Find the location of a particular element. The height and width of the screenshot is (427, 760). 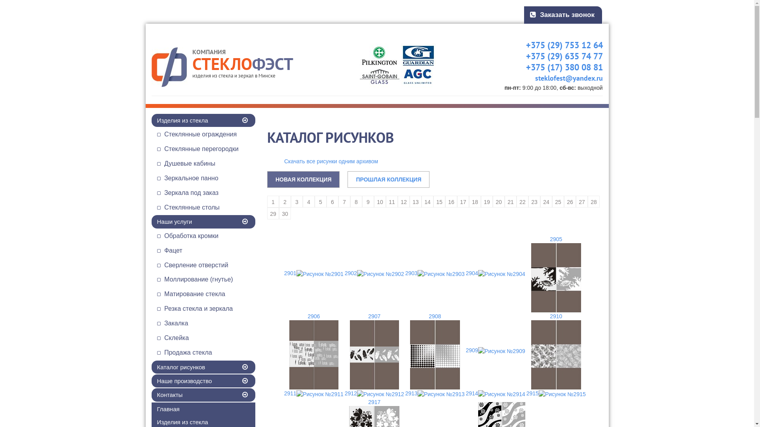

9 is located at coordinates (368, 202).